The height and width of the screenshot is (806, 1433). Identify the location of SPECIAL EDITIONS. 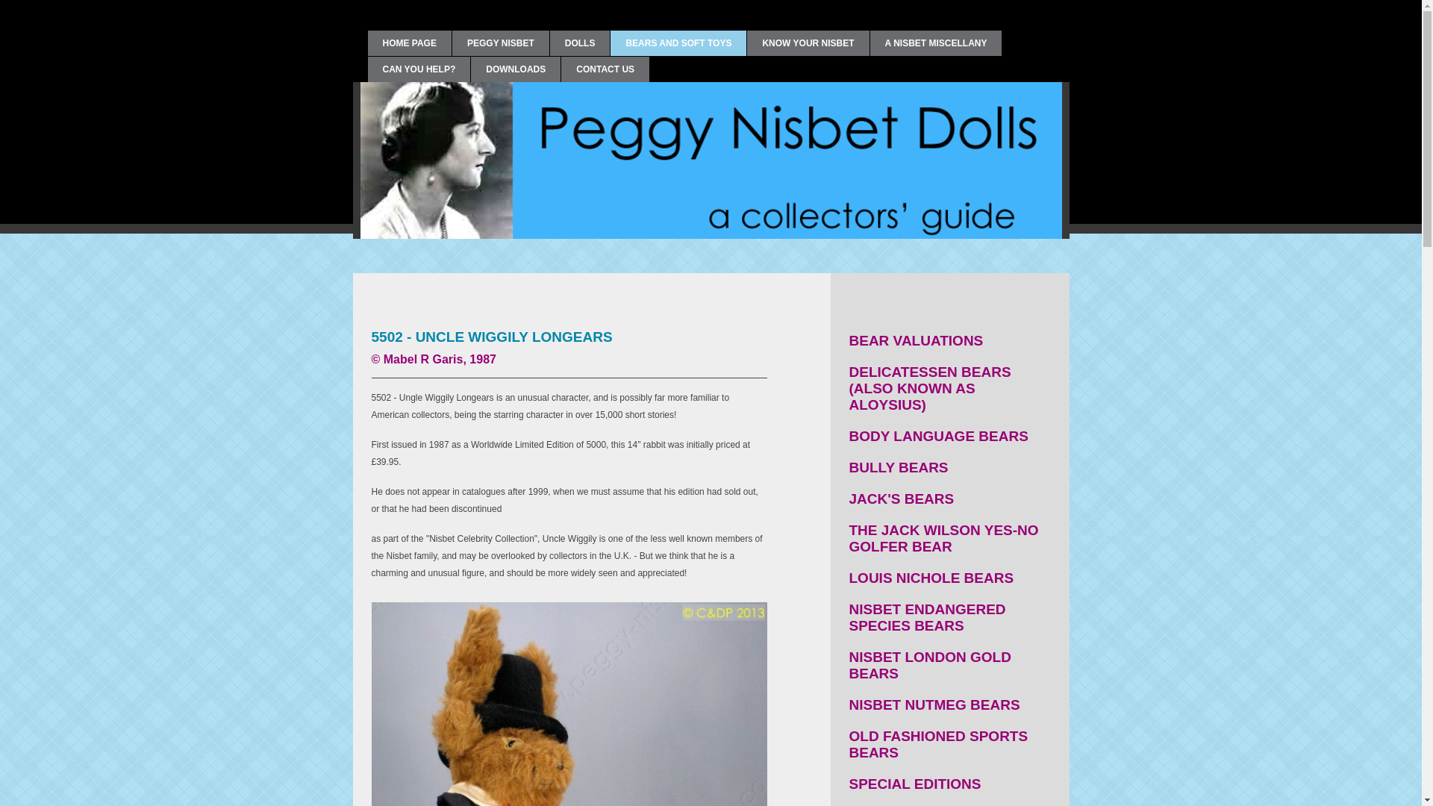
(949, 784).